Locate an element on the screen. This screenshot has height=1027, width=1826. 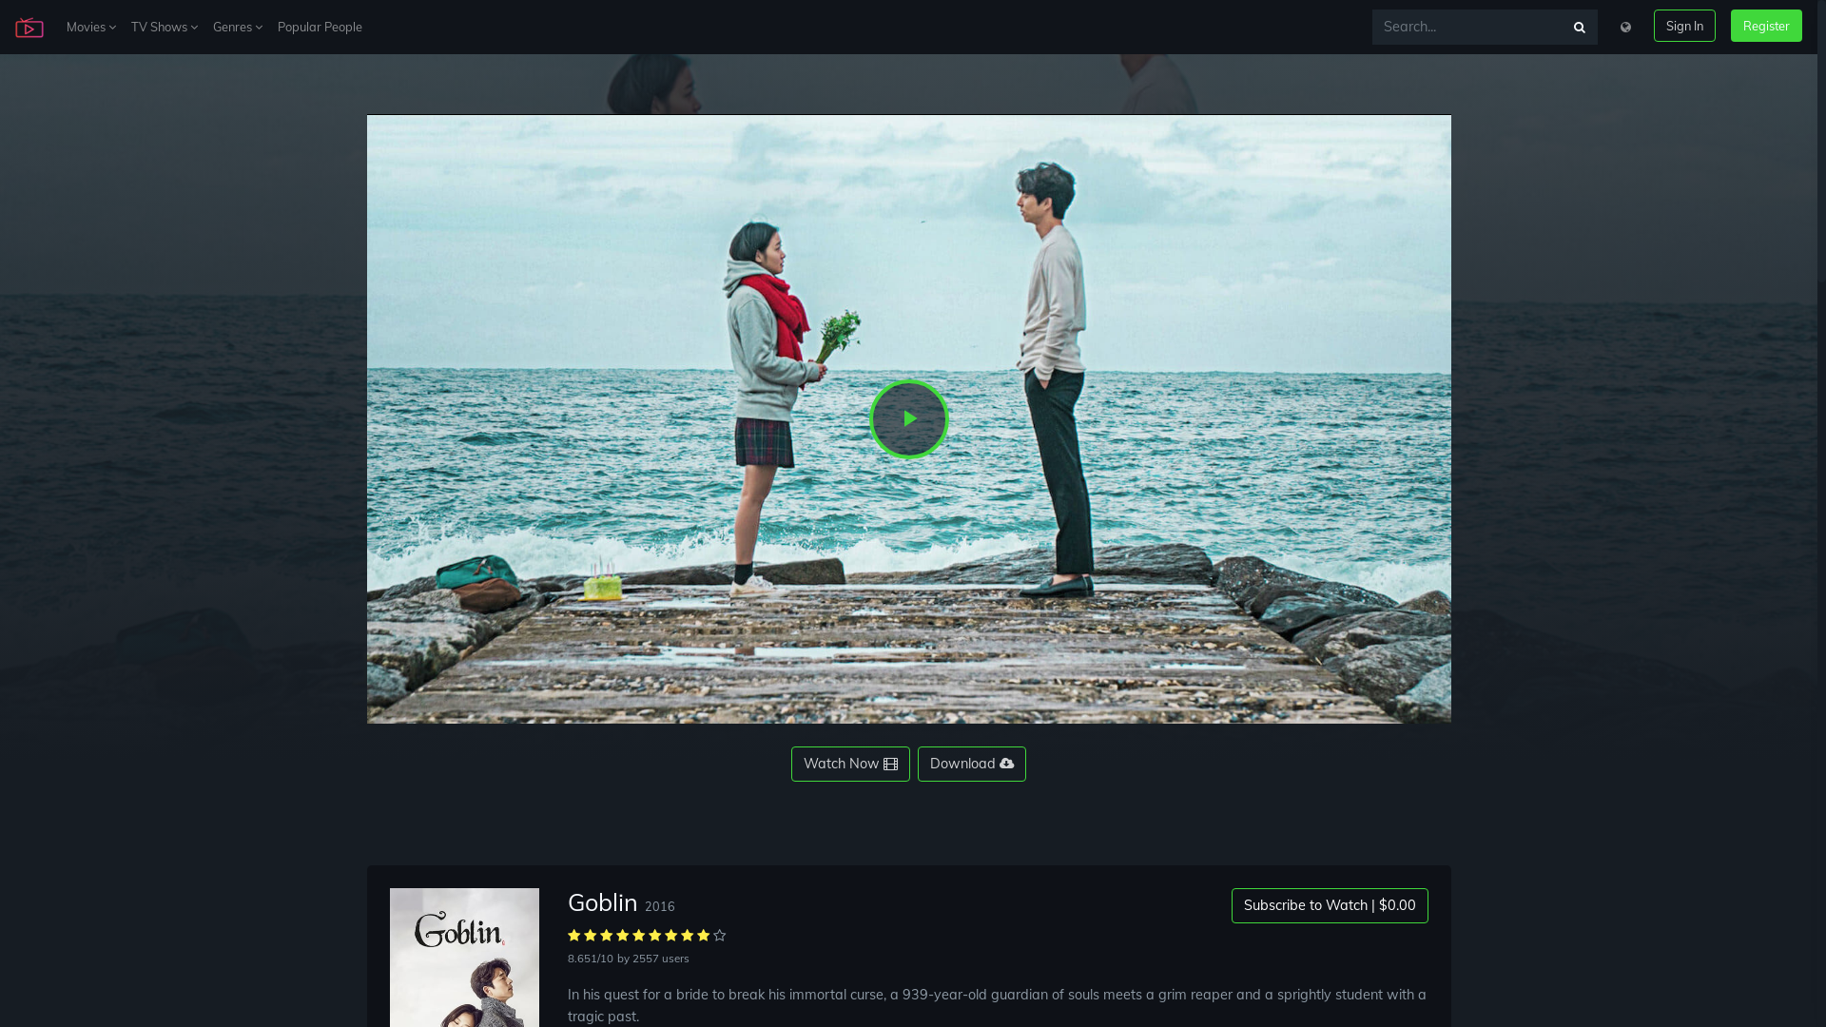
Download is located at coordinates (972, 765).